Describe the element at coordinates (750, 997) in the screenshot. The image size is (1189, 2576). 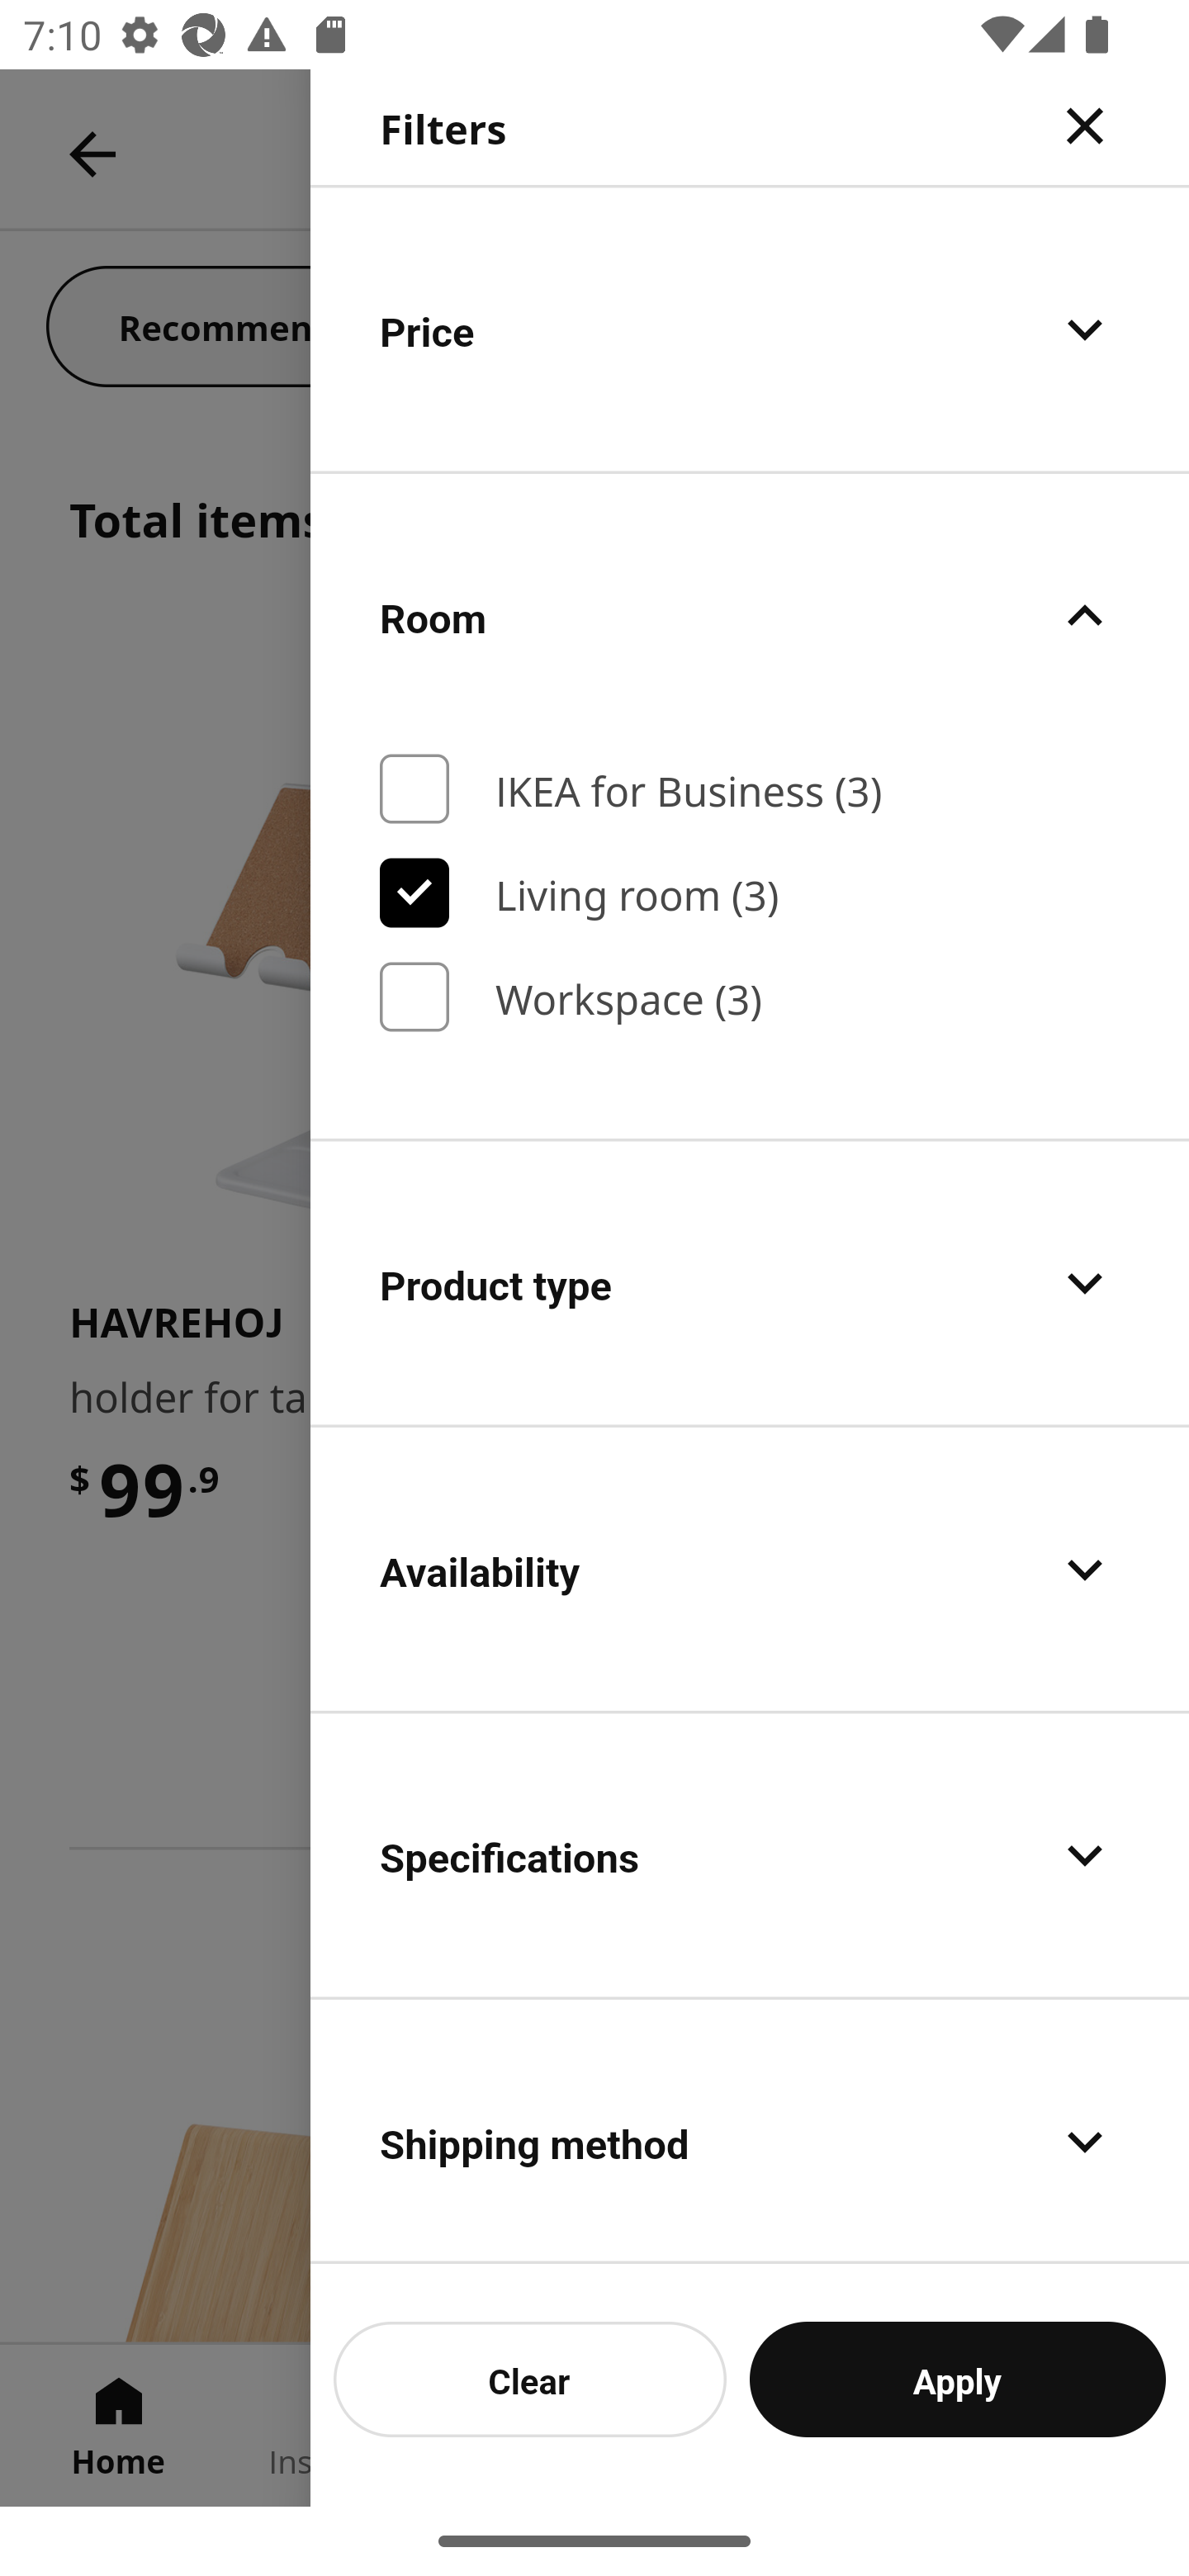
I see `Workspace (3)` at that location.